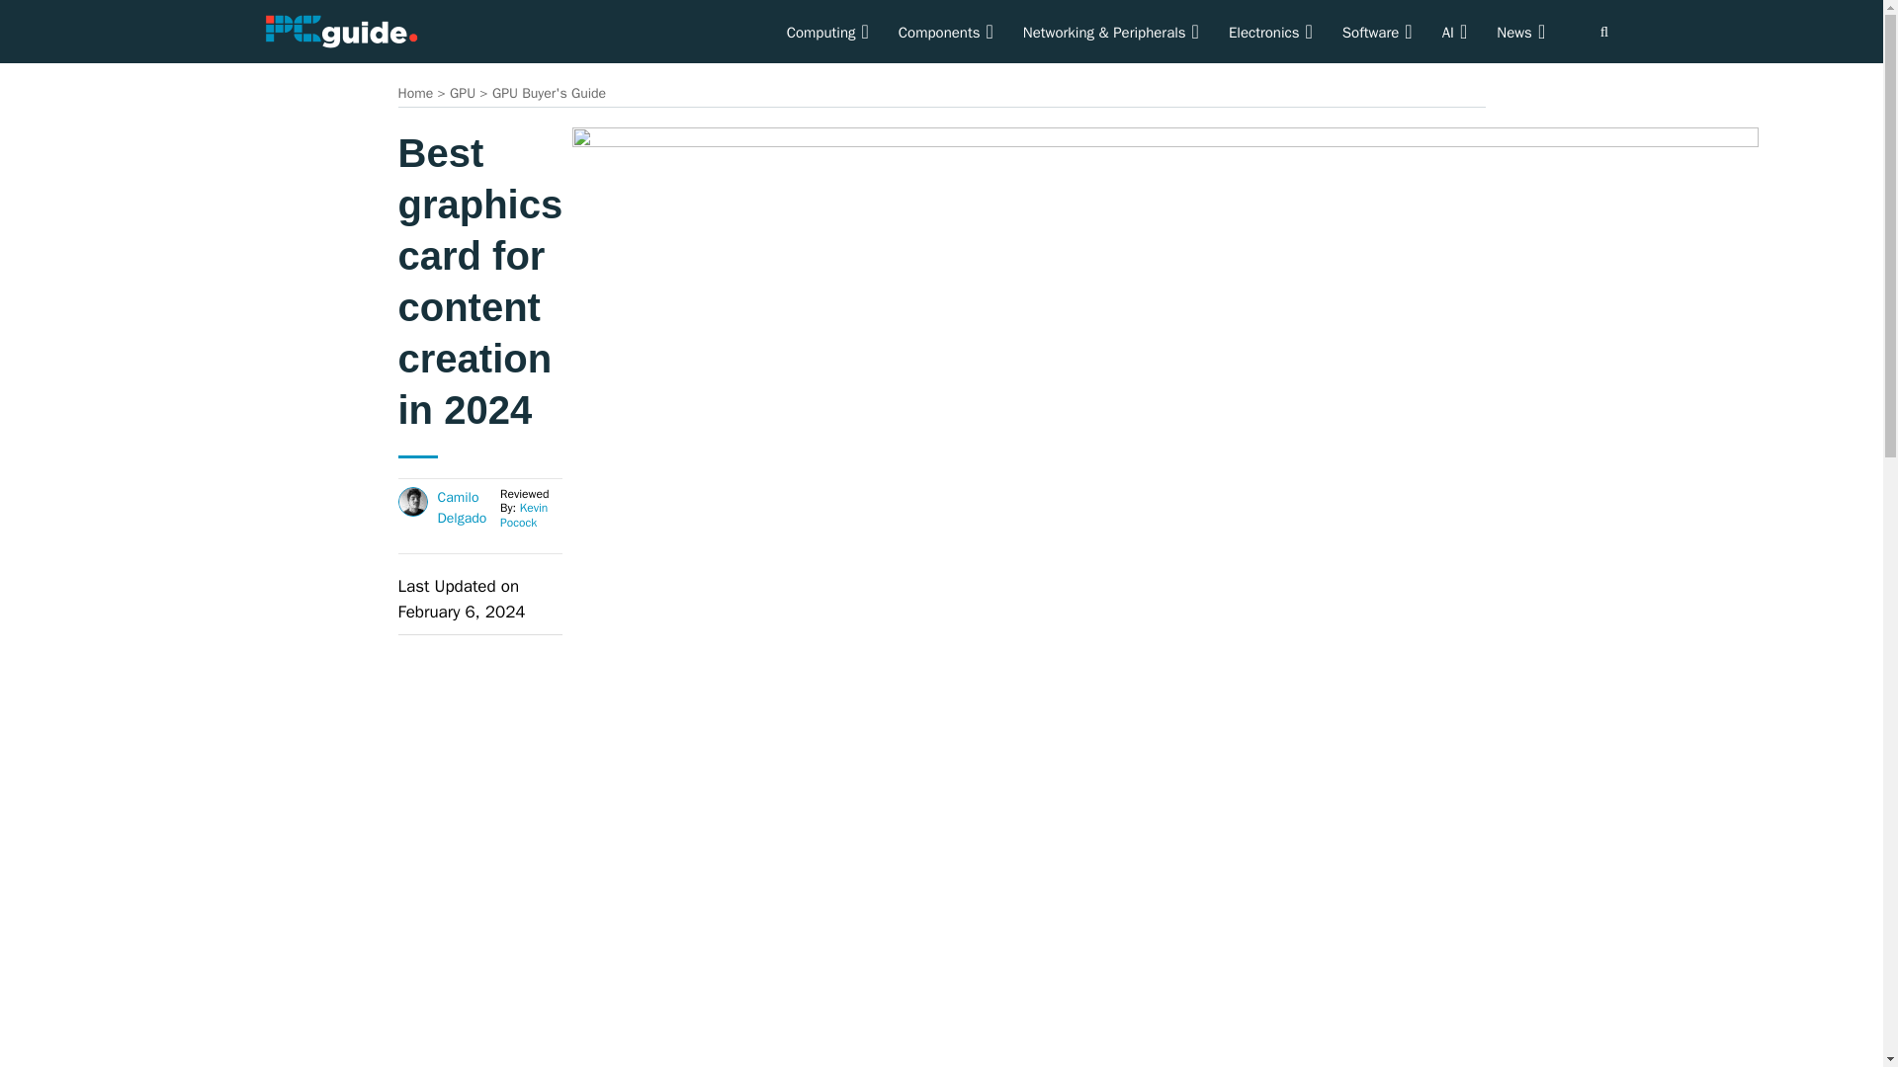 The image size is (1898, 1067). I want to click on Computing, so click(828, 32).